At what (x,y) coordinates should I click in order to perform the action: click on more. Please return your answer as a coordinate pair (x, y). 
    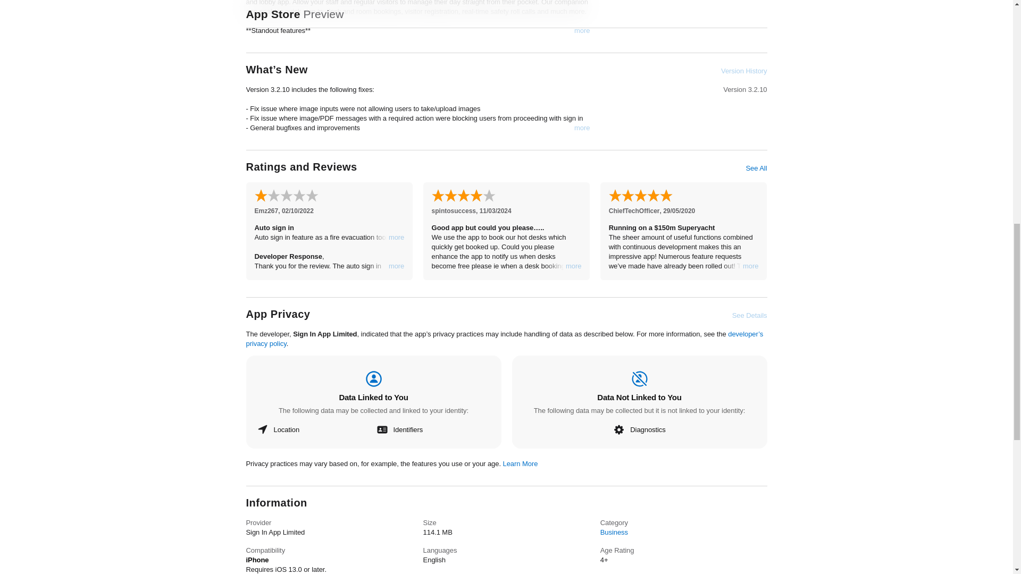
    Looking at the image, I should click on (397, 237).